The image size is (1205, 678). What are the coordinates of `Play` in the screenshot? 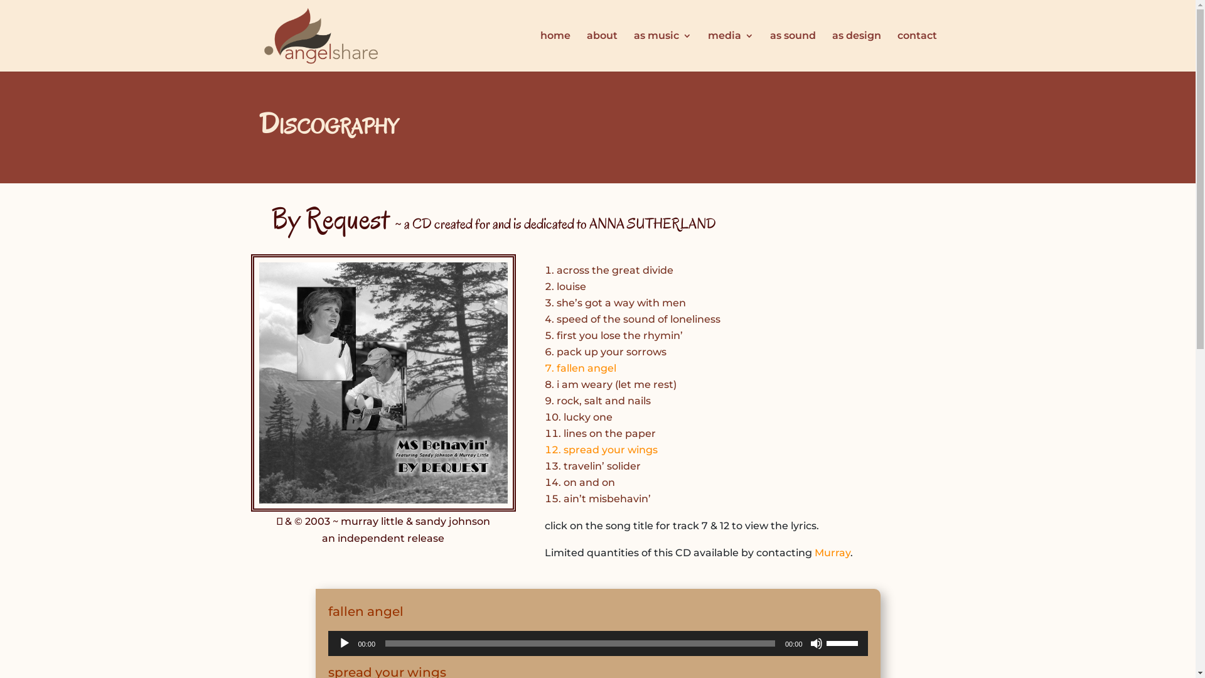 It's located at (344, 643).